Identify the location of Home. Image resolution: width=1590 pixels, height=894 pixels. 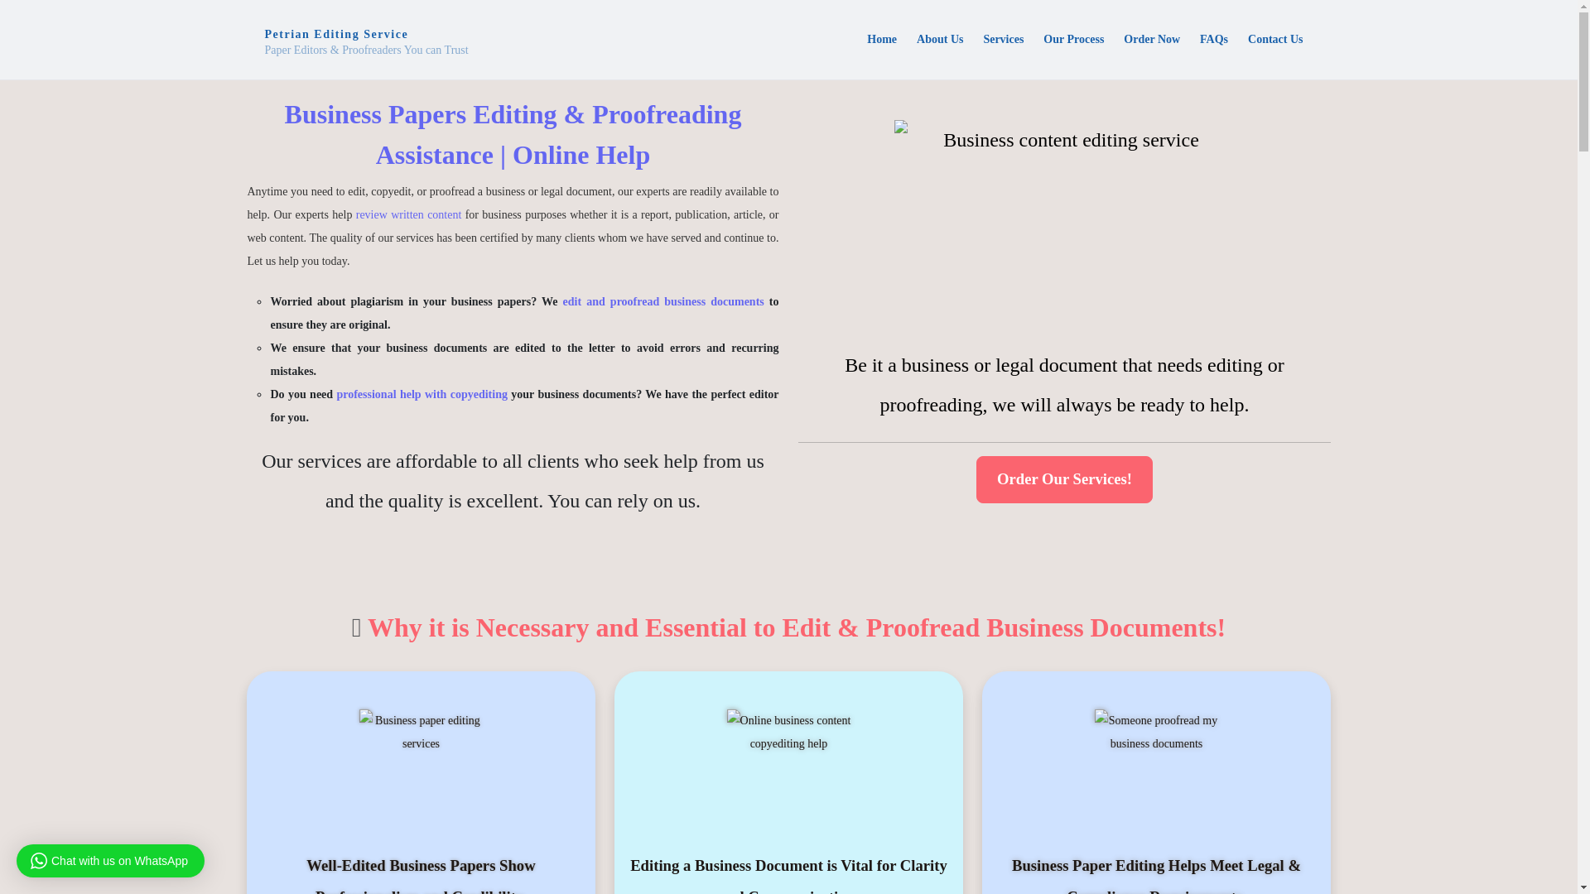
(881, 40).